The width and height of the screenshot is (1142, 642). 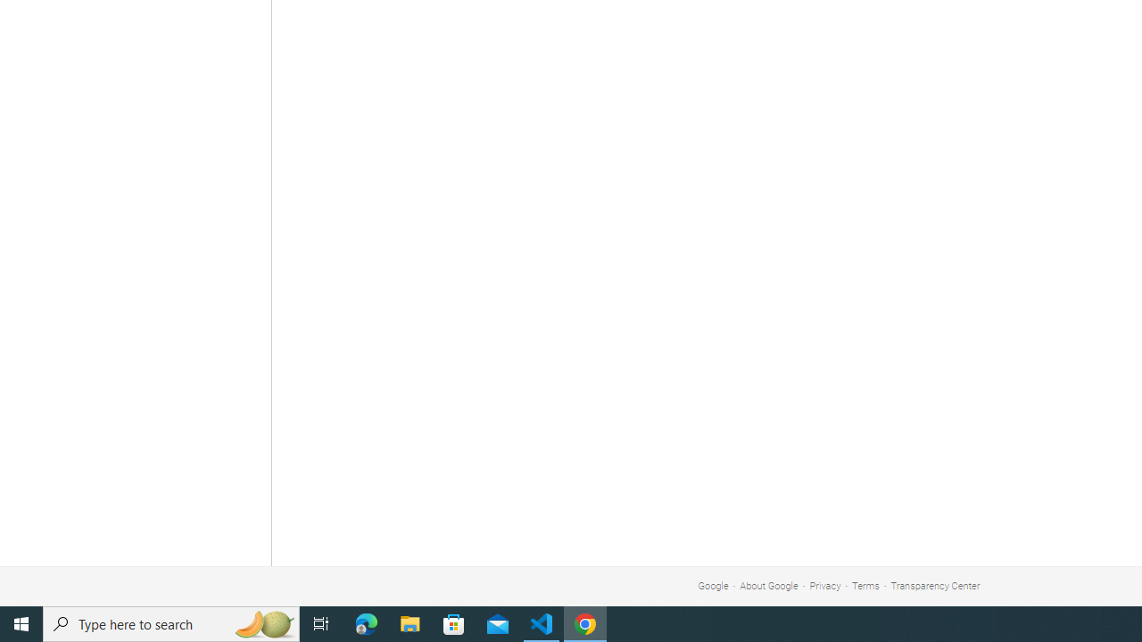 What do you see at coordinates (769, 585) in the screenshot?
I see `About Google` at bounding box center [769, 585].